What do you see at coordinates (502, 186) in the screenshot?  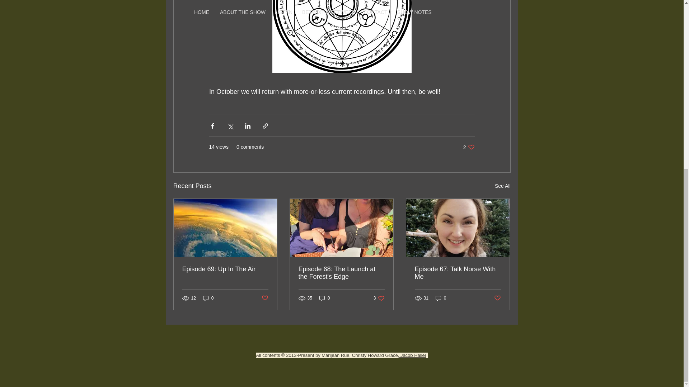 I see `See All` at bounding box center [502, 186].